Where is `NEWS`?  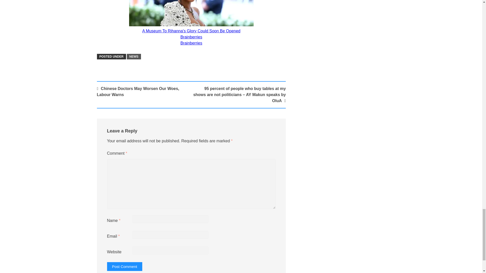 NEWS is located at coordinates (134, 57).